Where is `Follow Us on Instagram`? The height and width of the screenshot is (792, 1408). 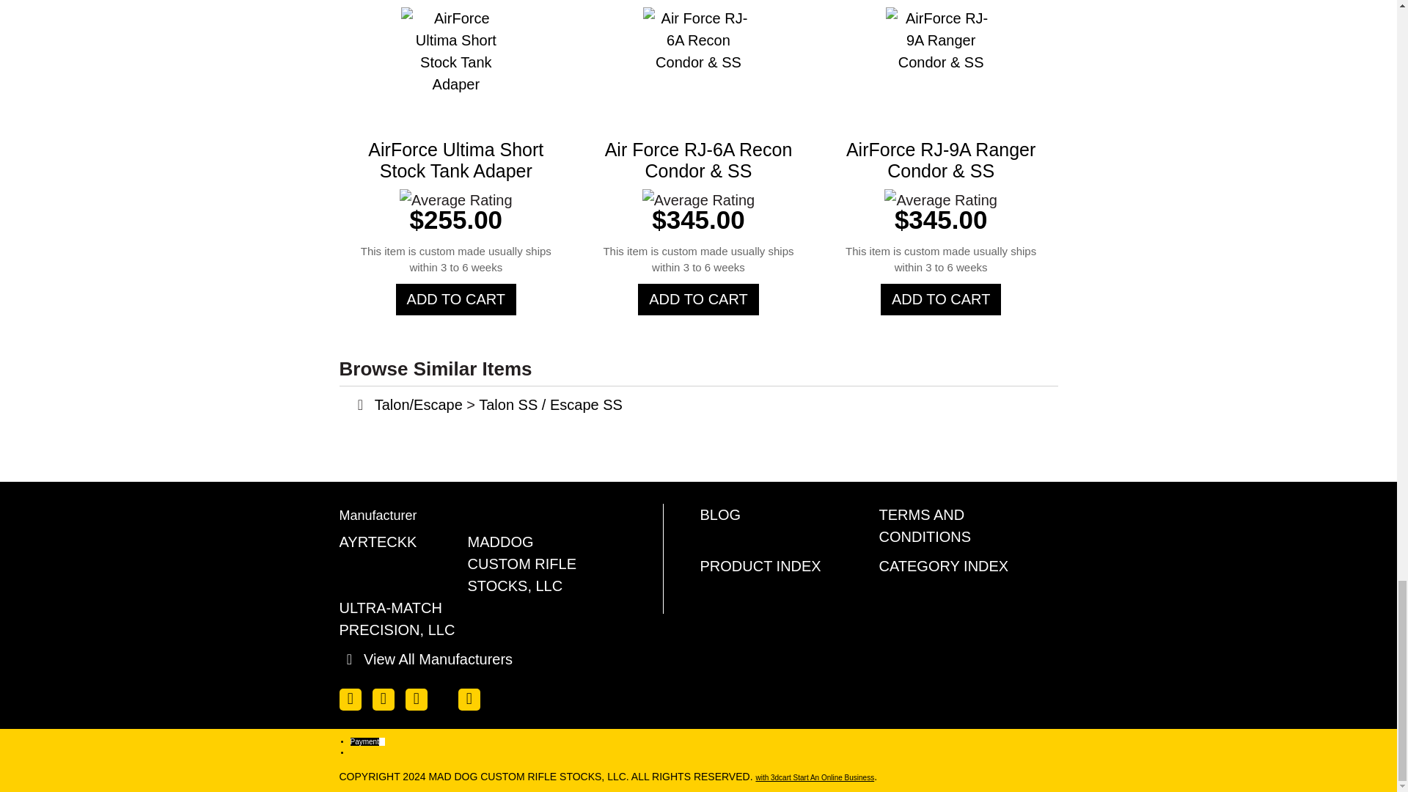
Follow Us on Instagram is located at coordinates (469, 699).